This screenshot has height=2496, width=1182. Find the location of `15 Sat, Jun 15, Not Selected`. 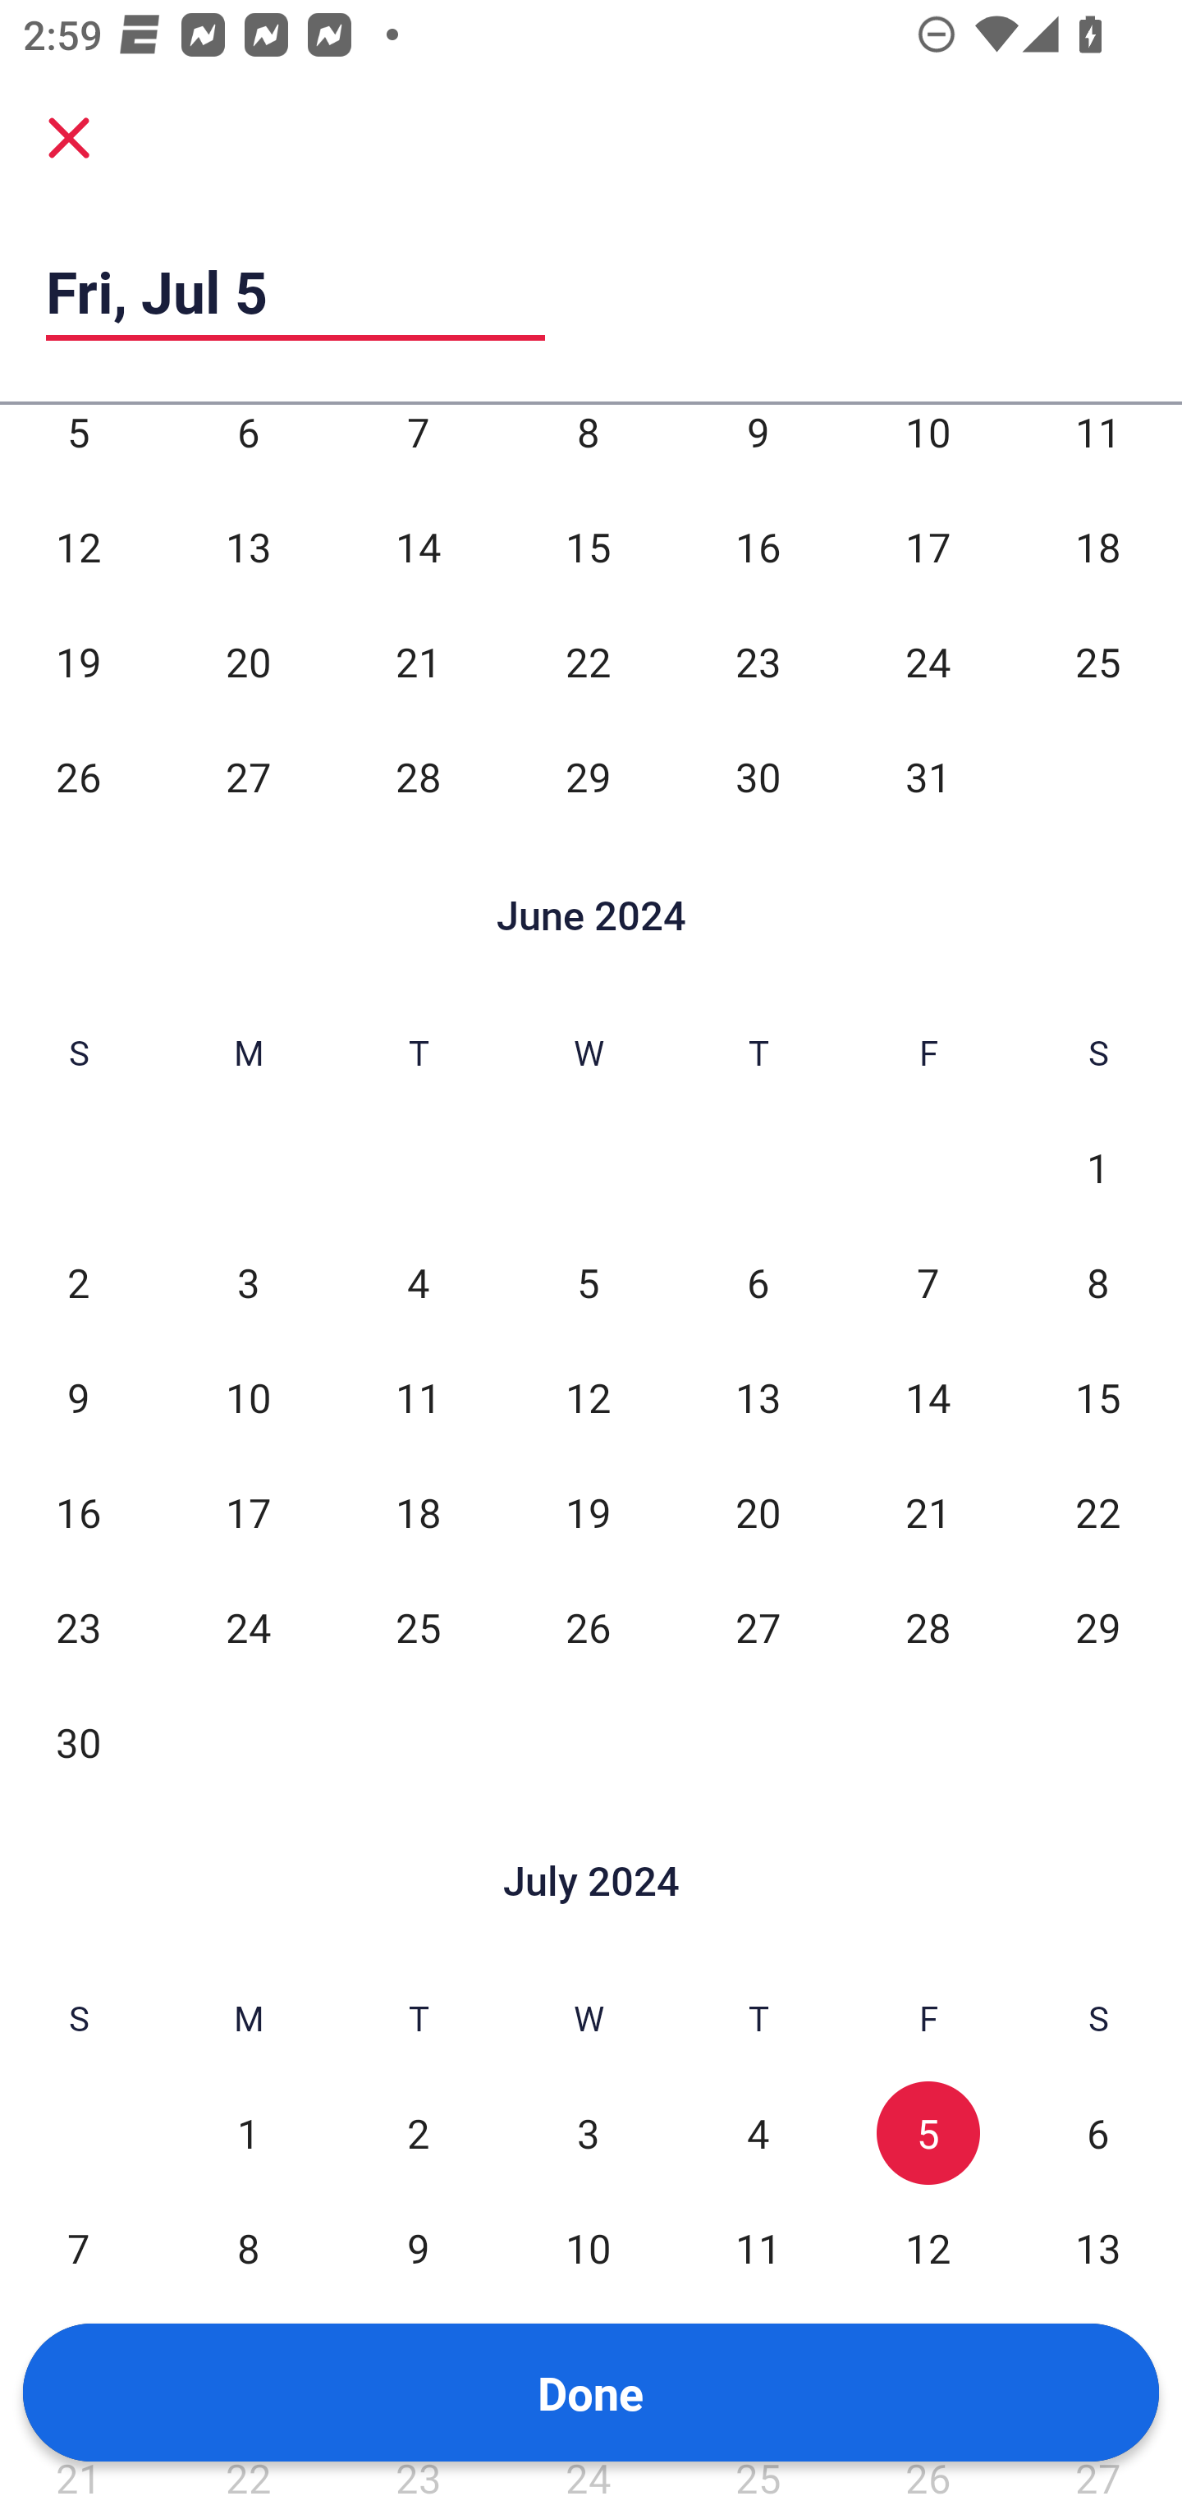

15 Sat, Jun 15, Not Selected is located at coordinates (1098, 1397).